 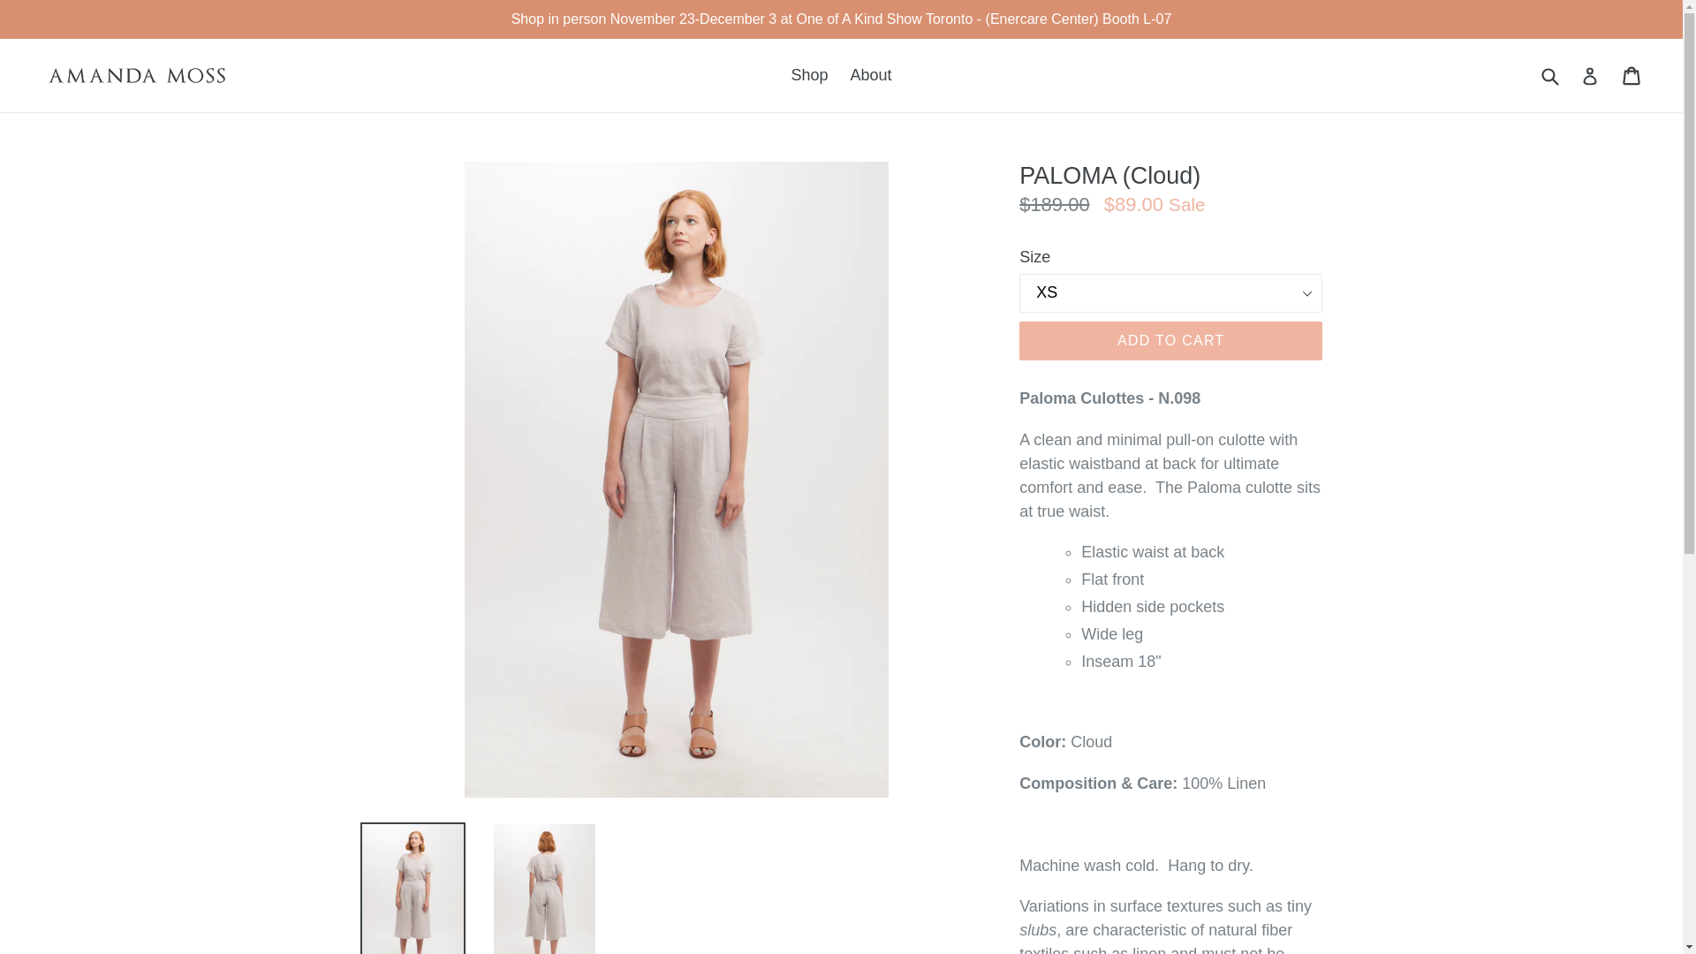 I want to click on ADD TO CART, so click(x=1171, y=341).